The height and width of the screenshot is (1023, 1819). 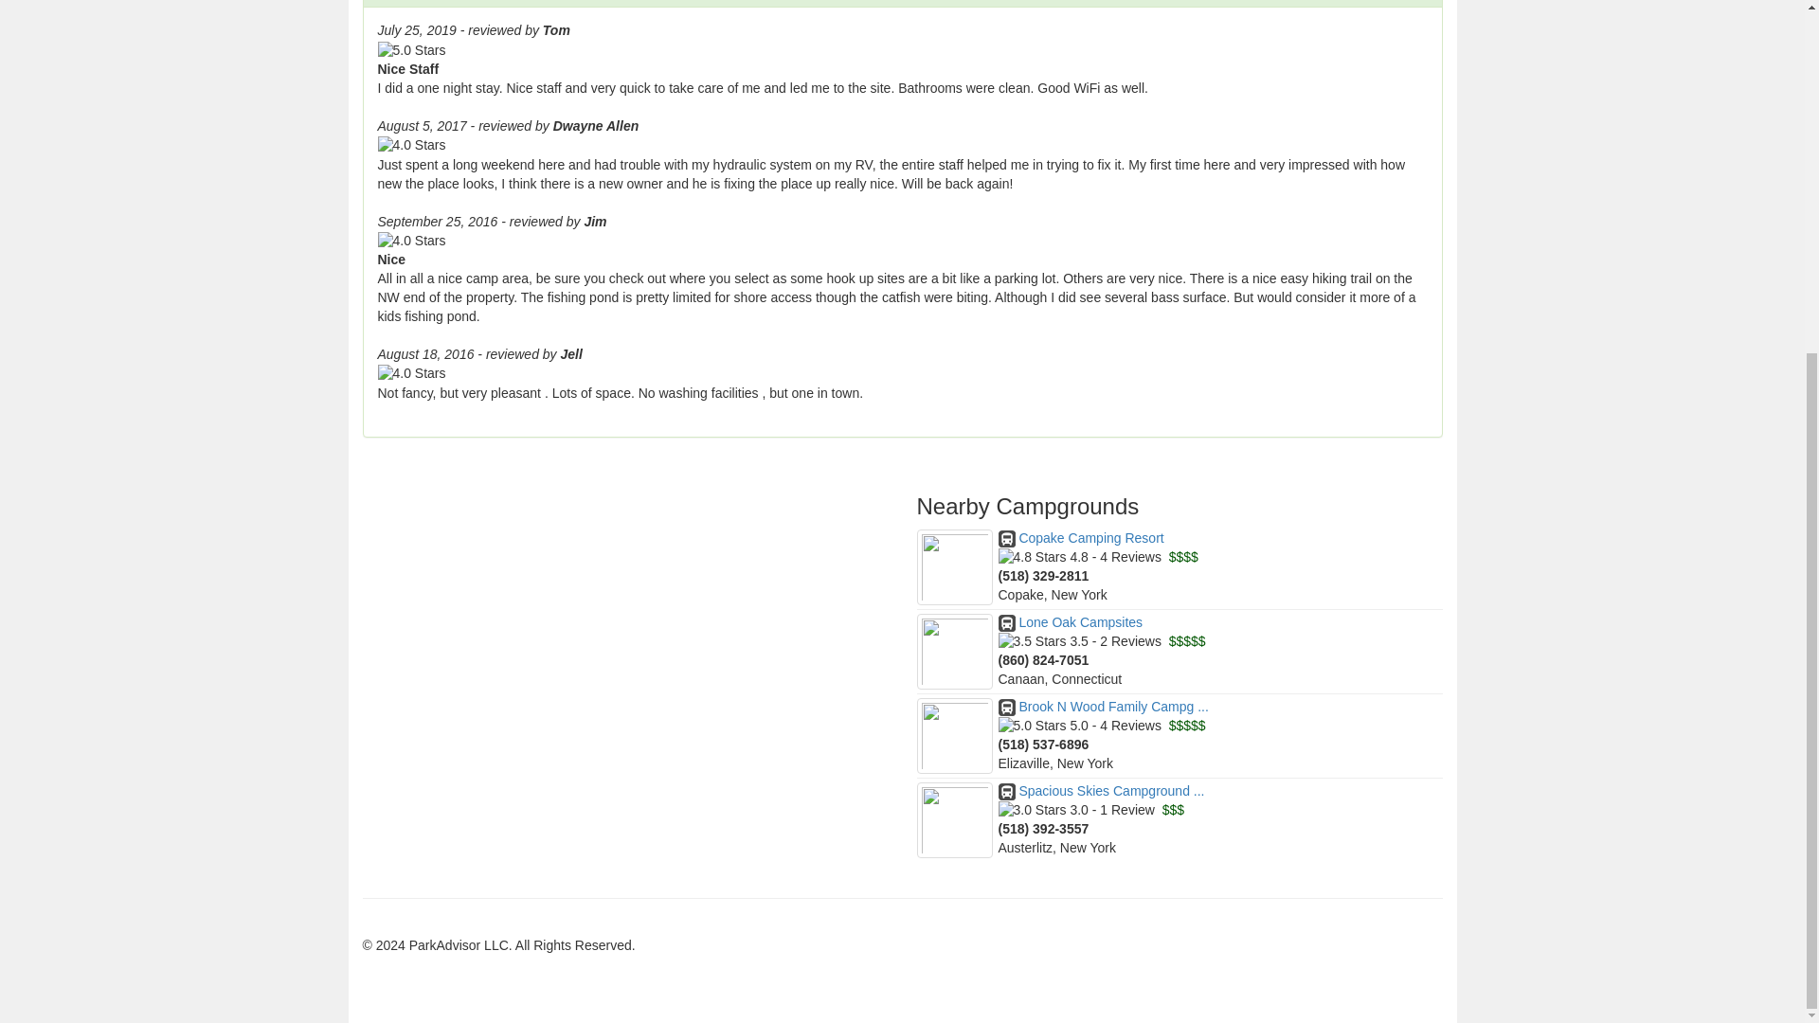 What do you see at coordinates (1101, 791) in the screenshot?
I see ` Spacious Skies Campground ...` at bounding box center [1101, 791].